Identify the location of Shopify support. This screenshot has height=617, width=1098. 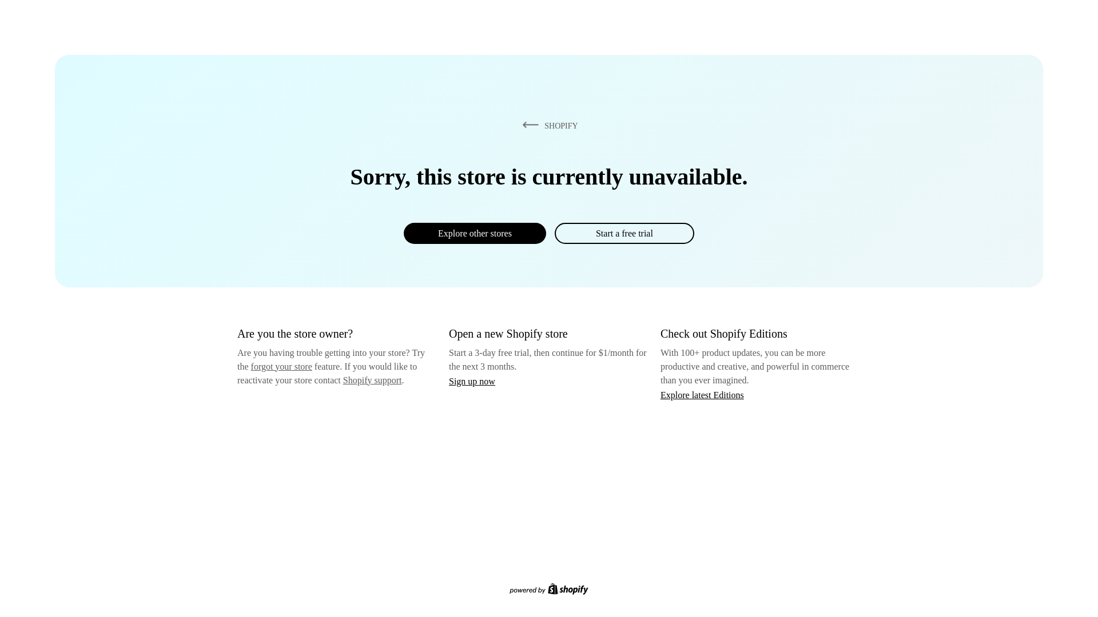
(372, 379).